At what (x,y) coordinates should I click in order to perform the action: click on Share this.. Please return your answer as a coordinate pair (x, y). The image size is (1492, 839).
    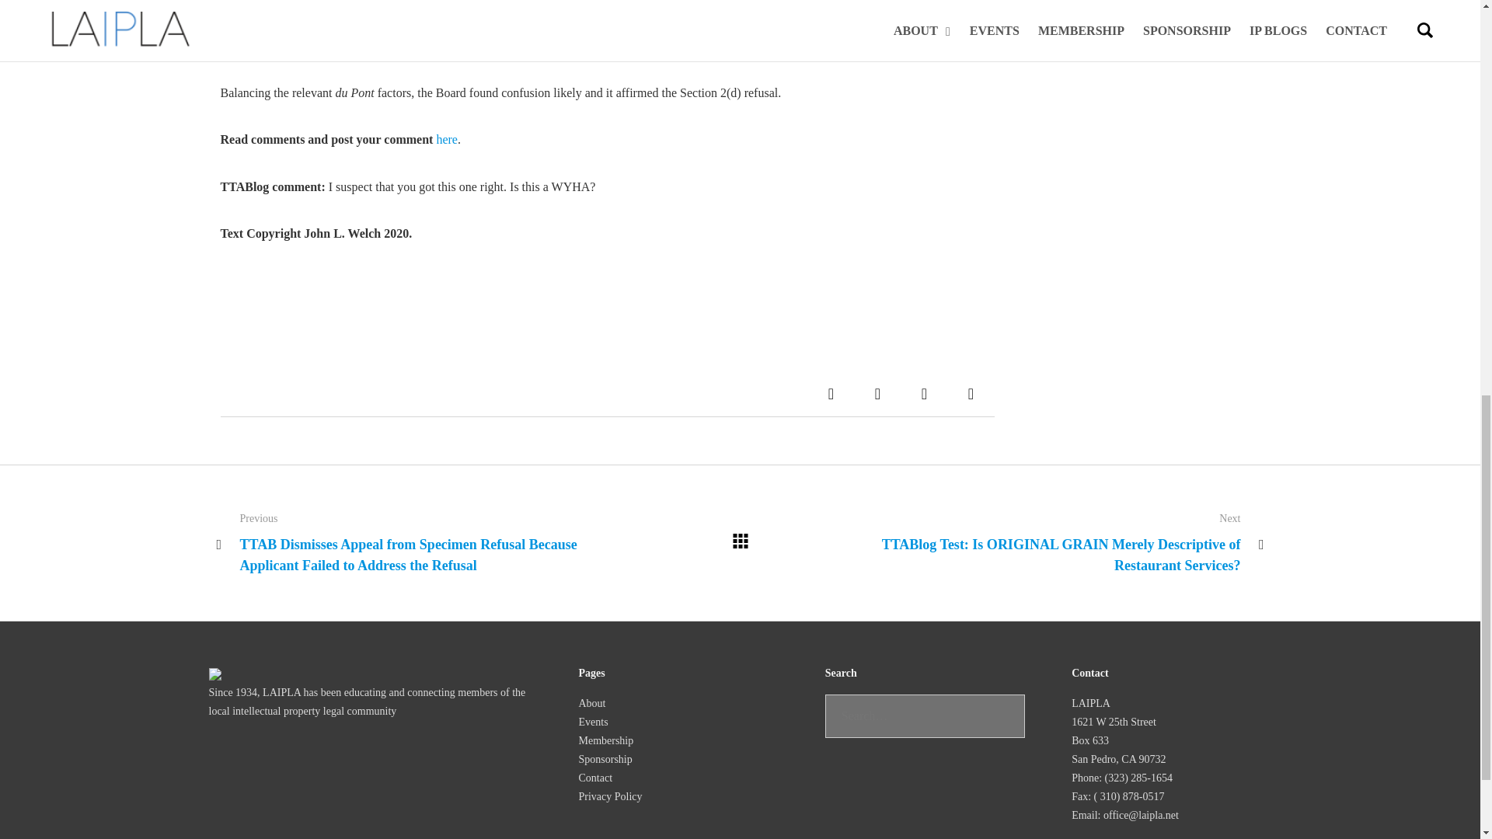
    Looking at the image, I should click on (924, 393).